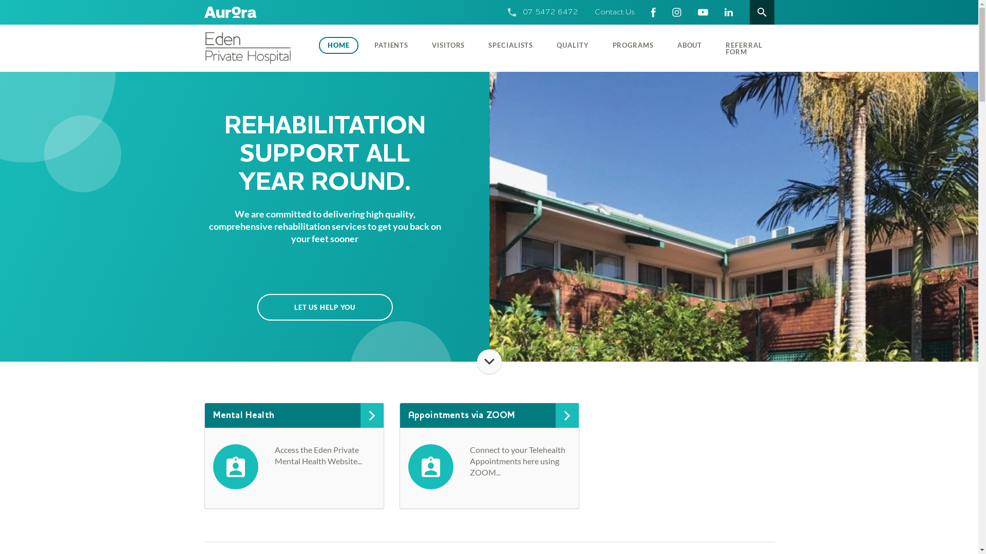 The image size is (986, 554). Describe the element at coordinates (728, 12) in the screenshot. I see `LinkedIn - 74750267` at that location.